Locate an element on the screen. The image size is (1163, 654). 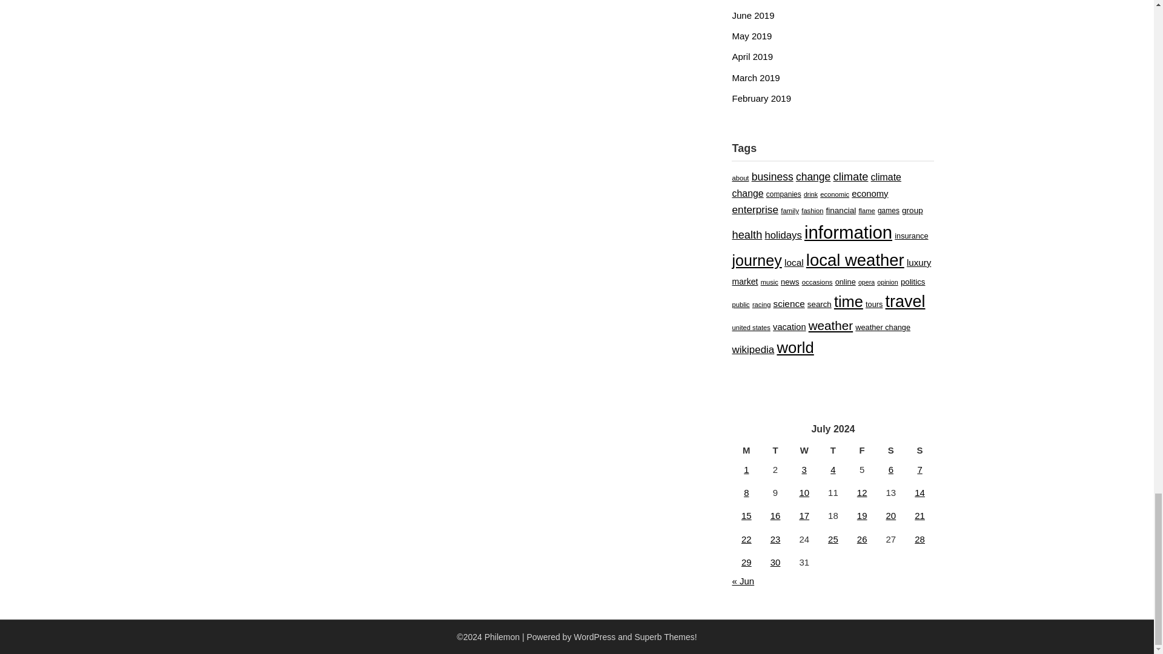
Monday is located at coordinates (746, 451).